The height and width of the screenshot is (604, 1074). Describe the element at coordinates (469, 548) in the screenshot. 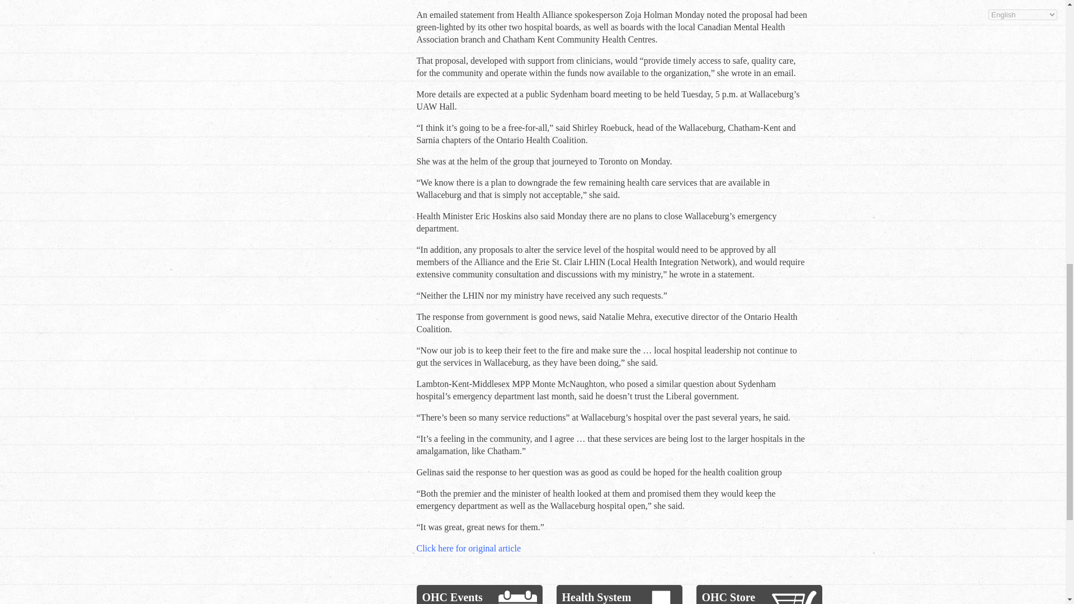

I see `Click here for original article` at that location.